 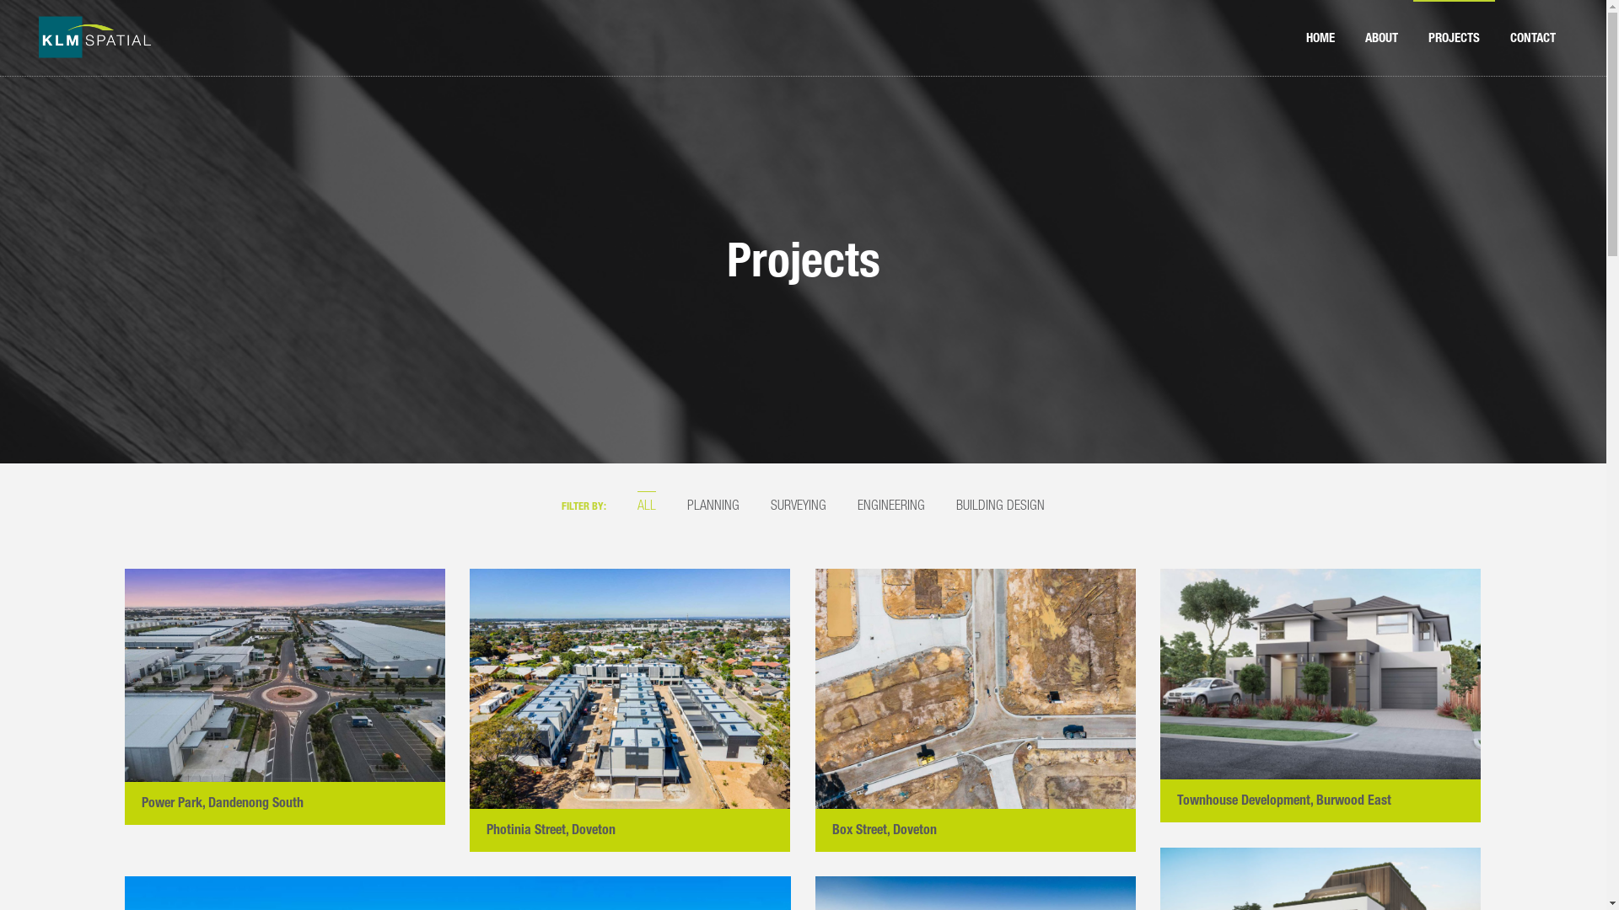 What do you see at coordinates (1320, 38) in the screenshot?
I see `HOME` at bounding box center [1320, 38].